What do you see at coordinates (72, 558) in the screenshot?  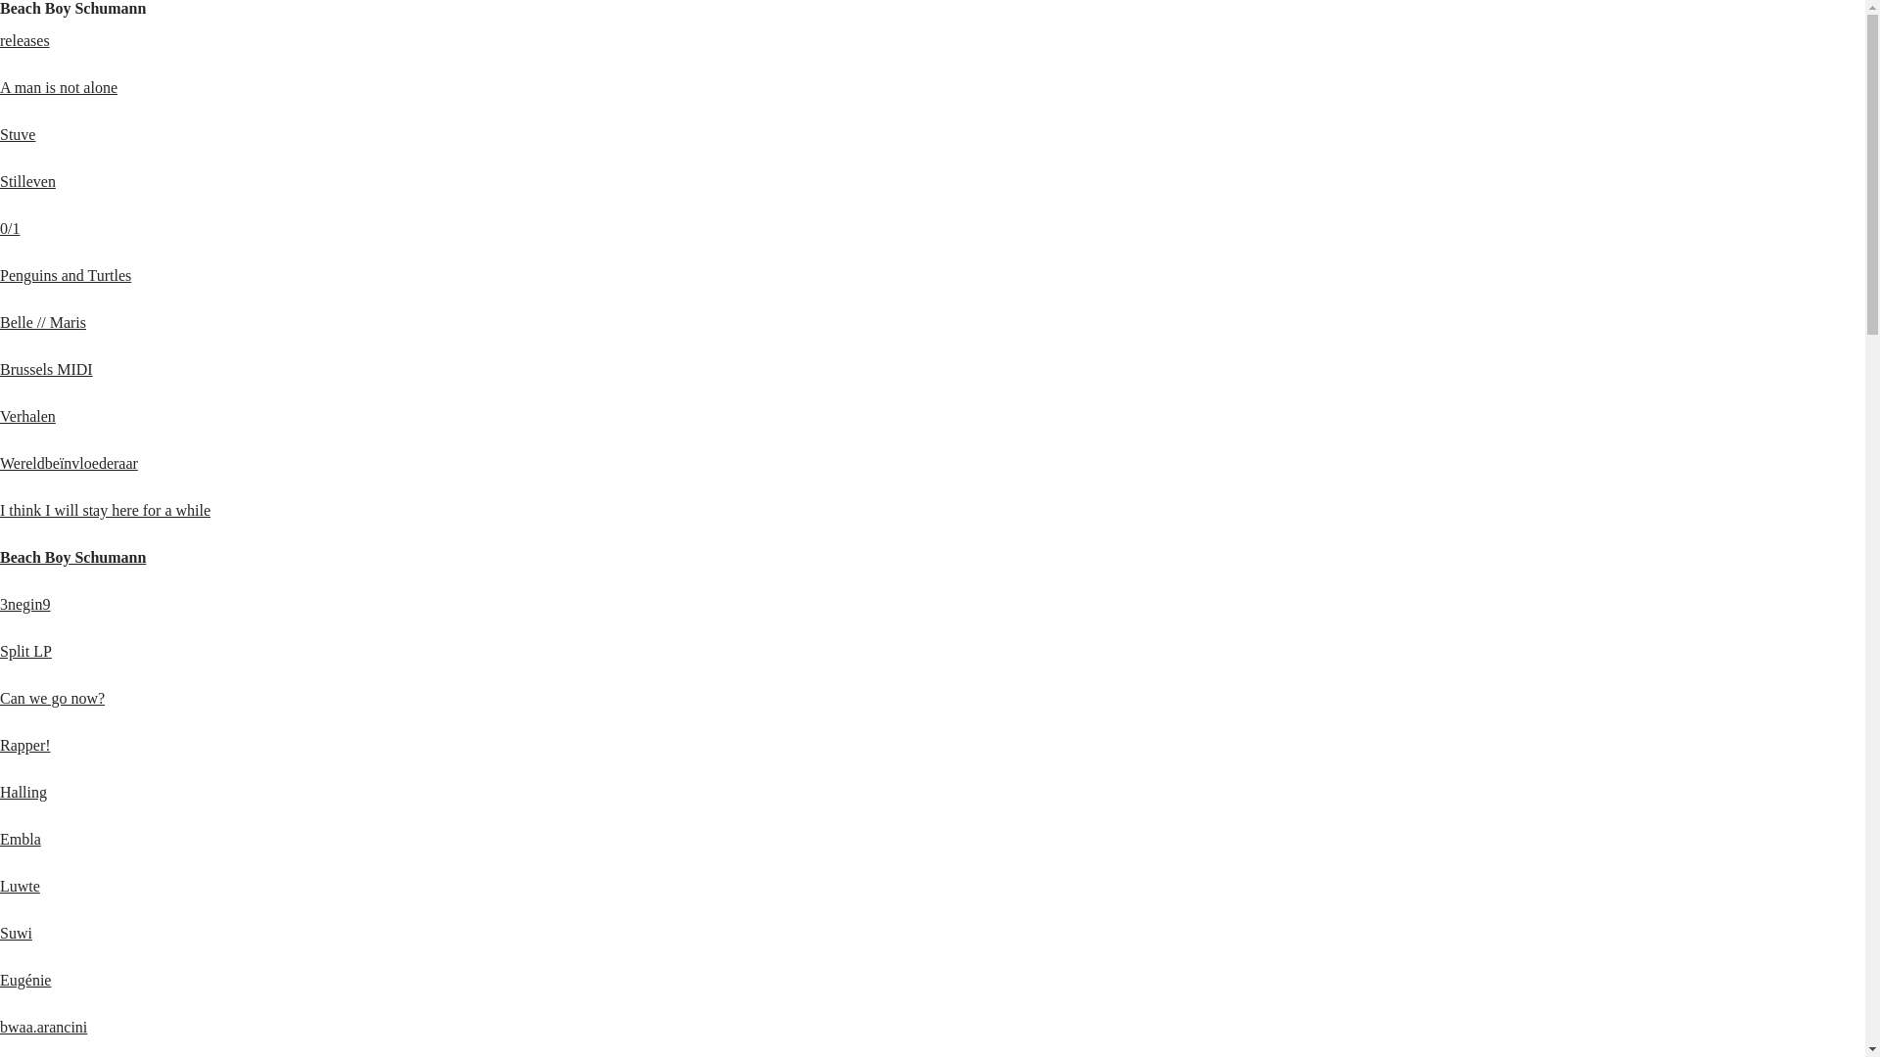 I see `Beach Boy Schumann` at bounding box center [72, 558].